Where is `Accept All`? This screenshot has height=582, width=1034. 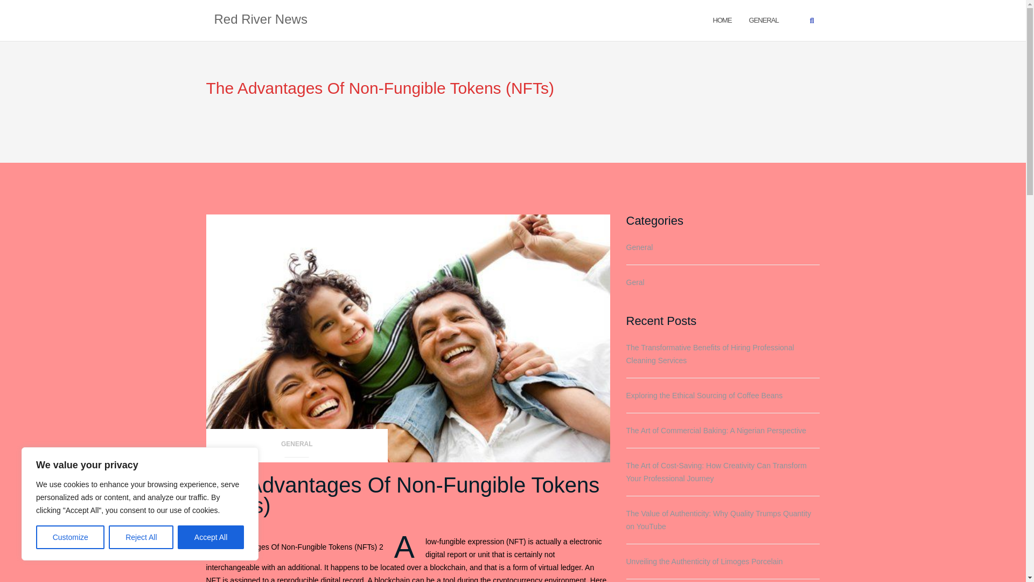 Accept All is located at coordinates (211, 537).